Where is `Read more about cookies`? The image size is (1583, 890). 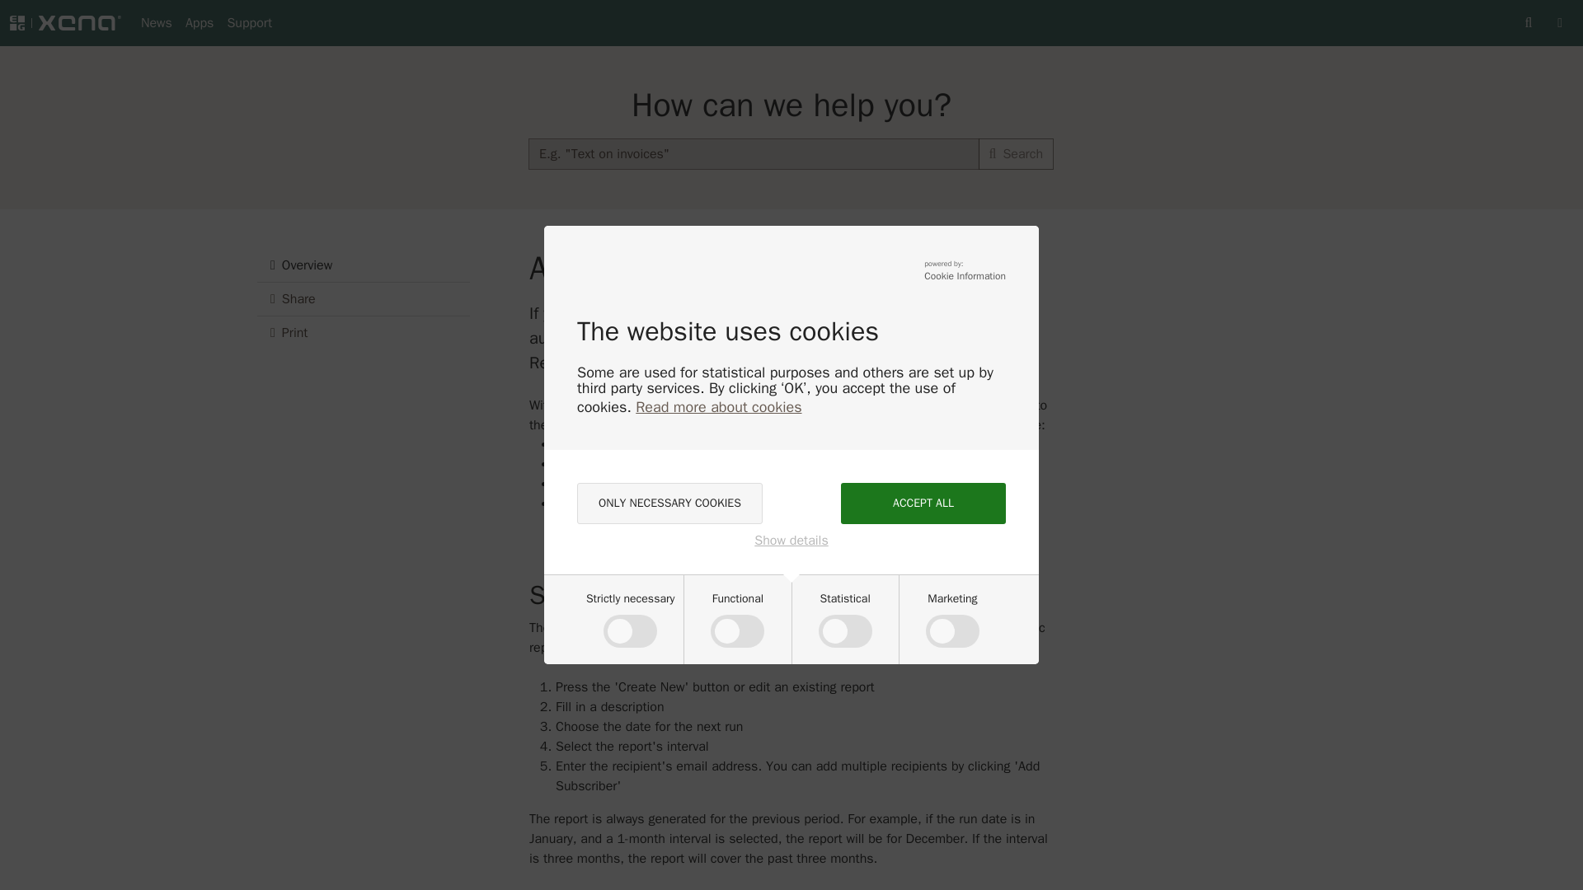 Read more about cookies is located at coordinates (718, 407).